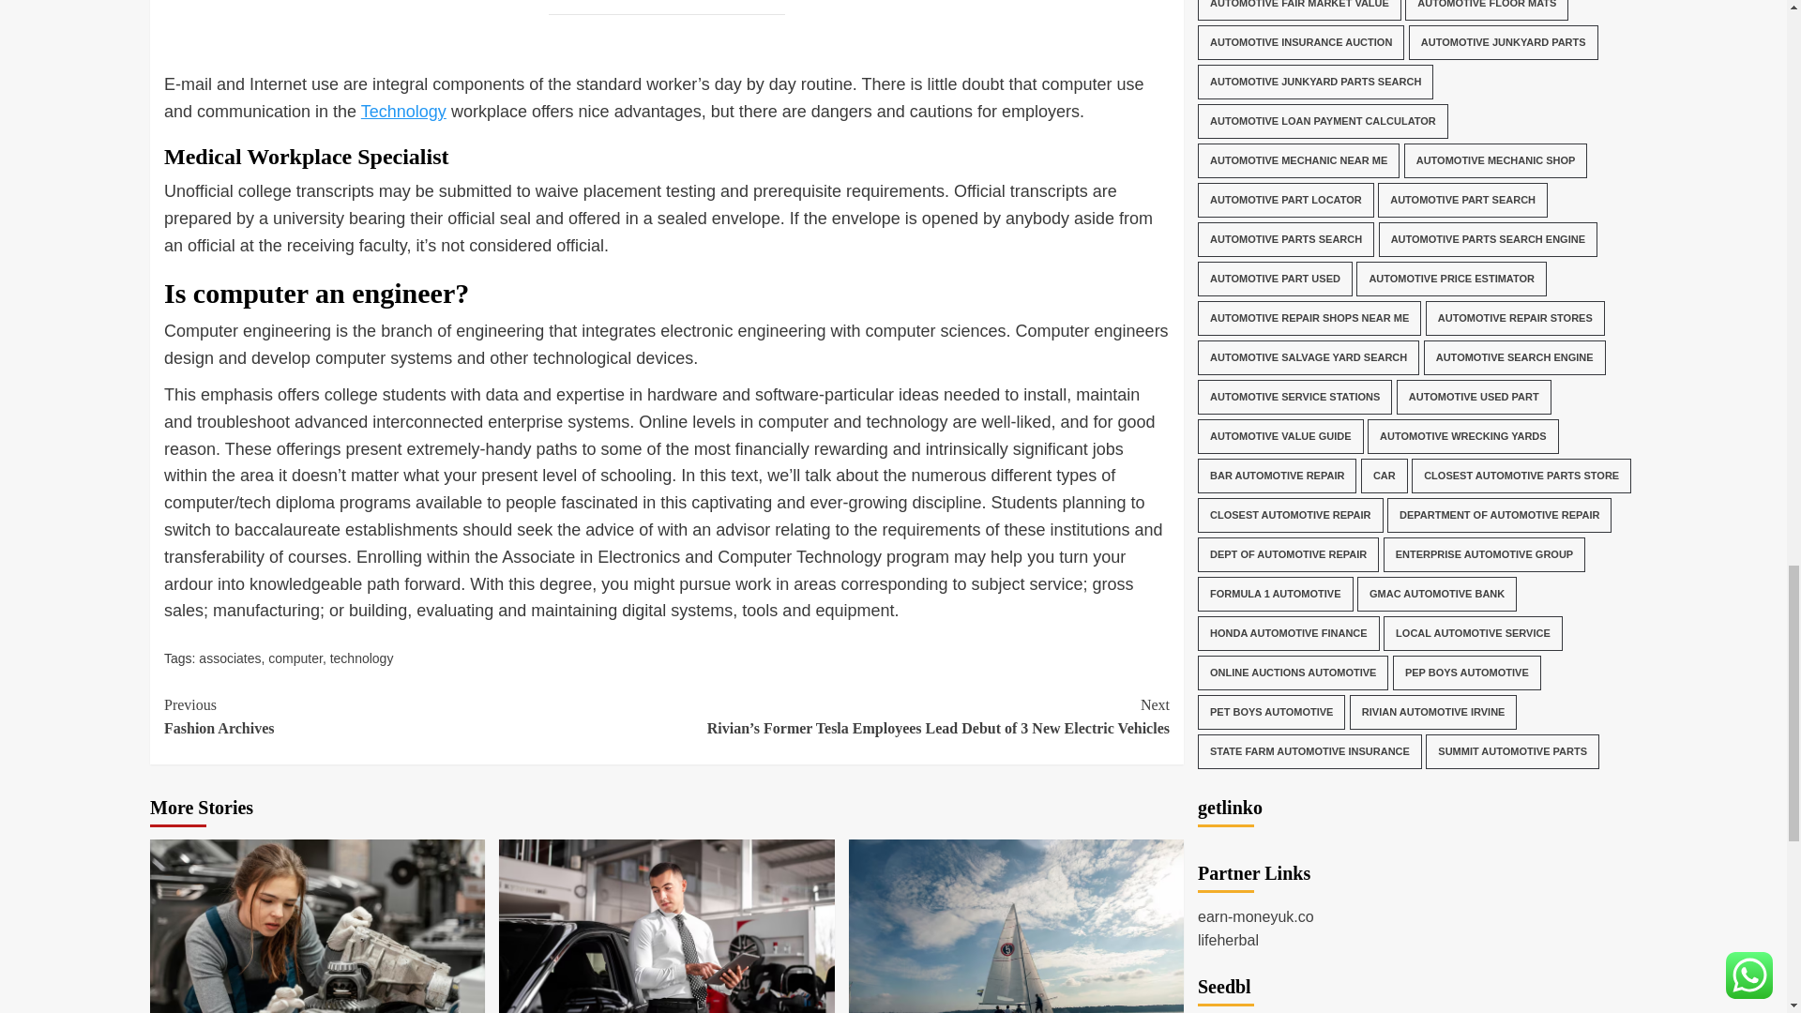 The image size is (1801, 1013). What do you see at coordinates (403, 111) in the screenshot?
I see `Technology` at bounding box center [403, 111].